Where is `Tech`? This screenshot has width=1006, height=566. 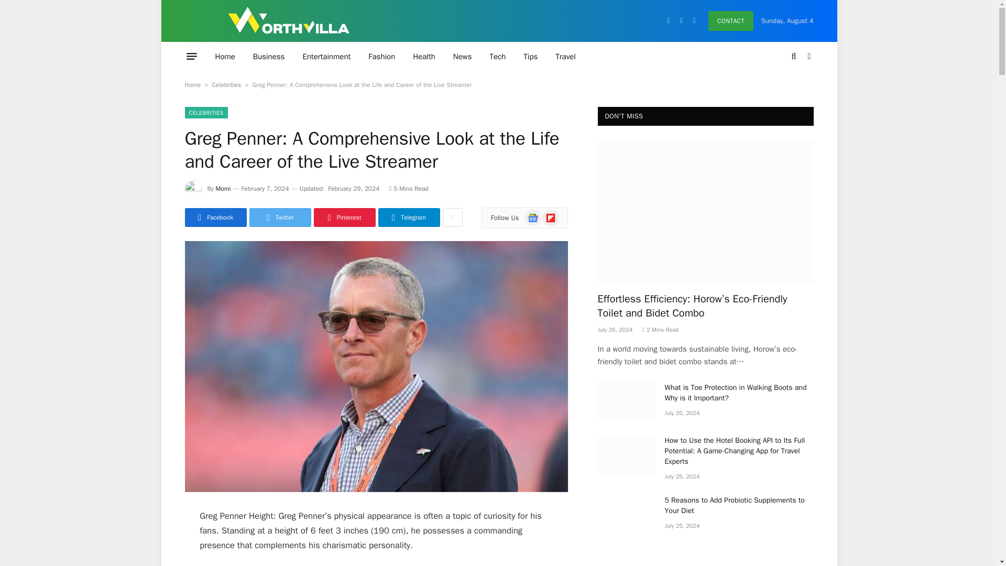 Tech is located at coordinates (497, 56).